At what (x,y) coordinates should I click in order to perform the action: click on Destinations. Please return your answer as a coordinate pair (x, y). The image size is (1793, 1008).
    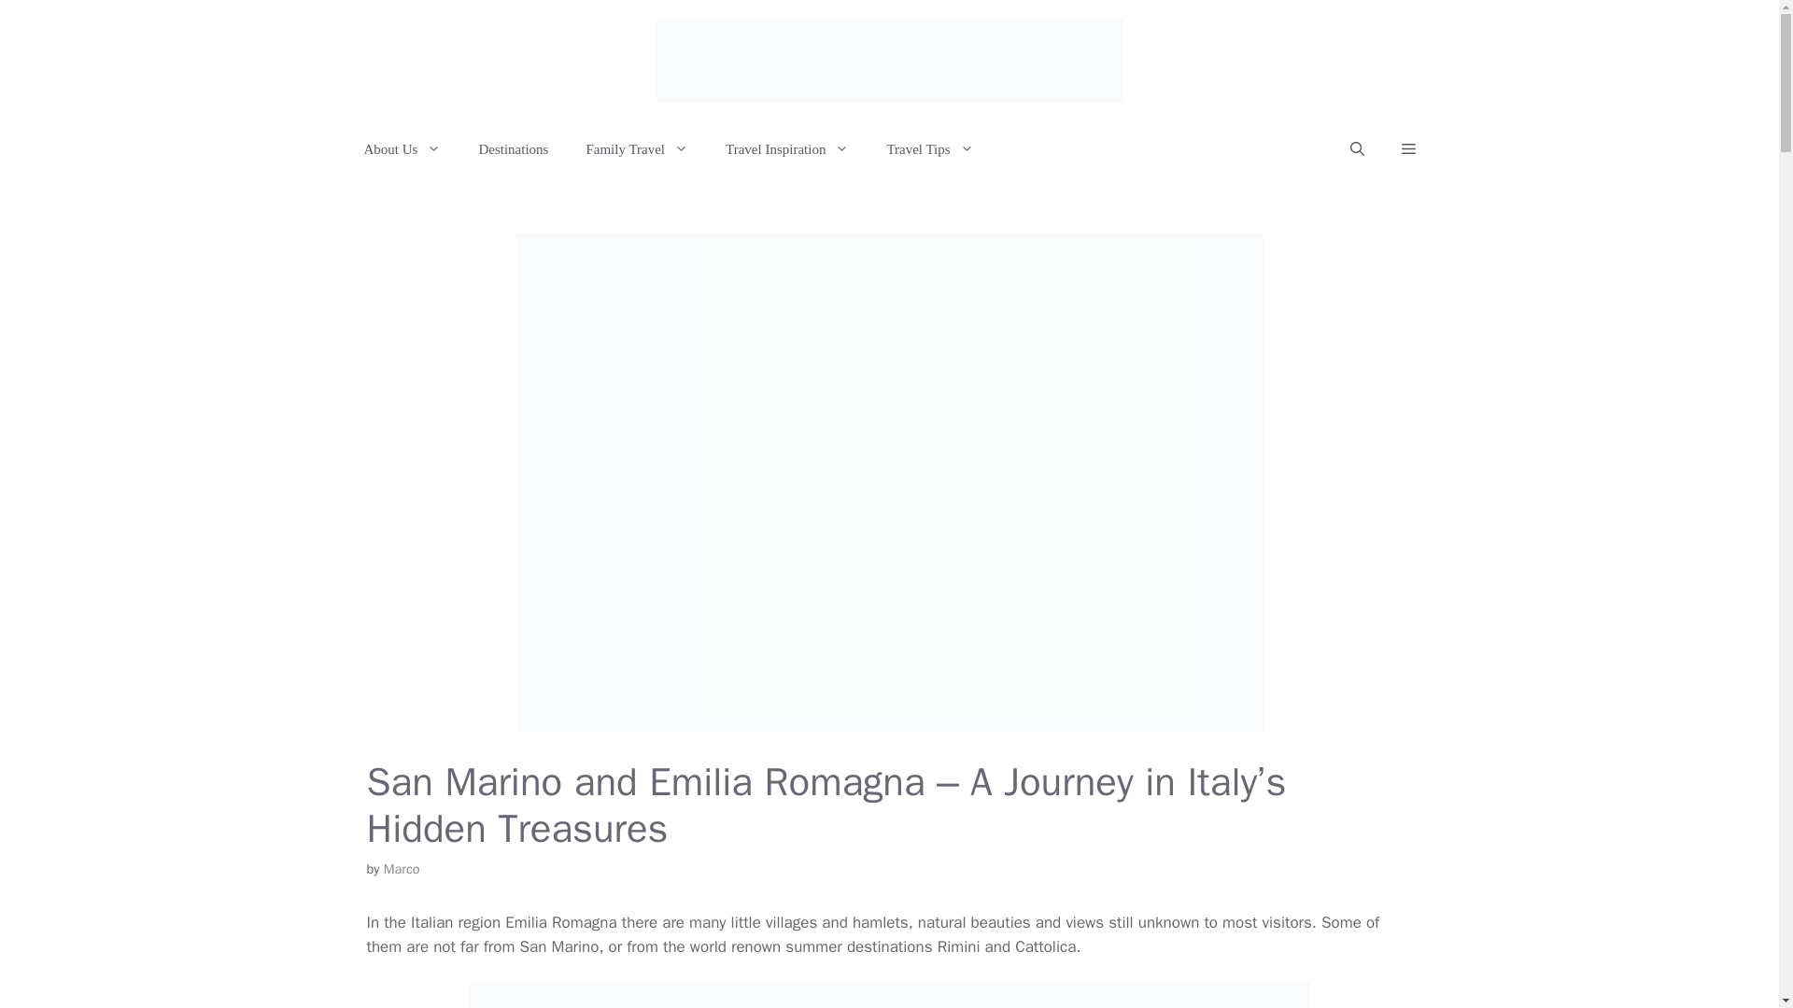
    Looking at the image, I should click on (512, 149).